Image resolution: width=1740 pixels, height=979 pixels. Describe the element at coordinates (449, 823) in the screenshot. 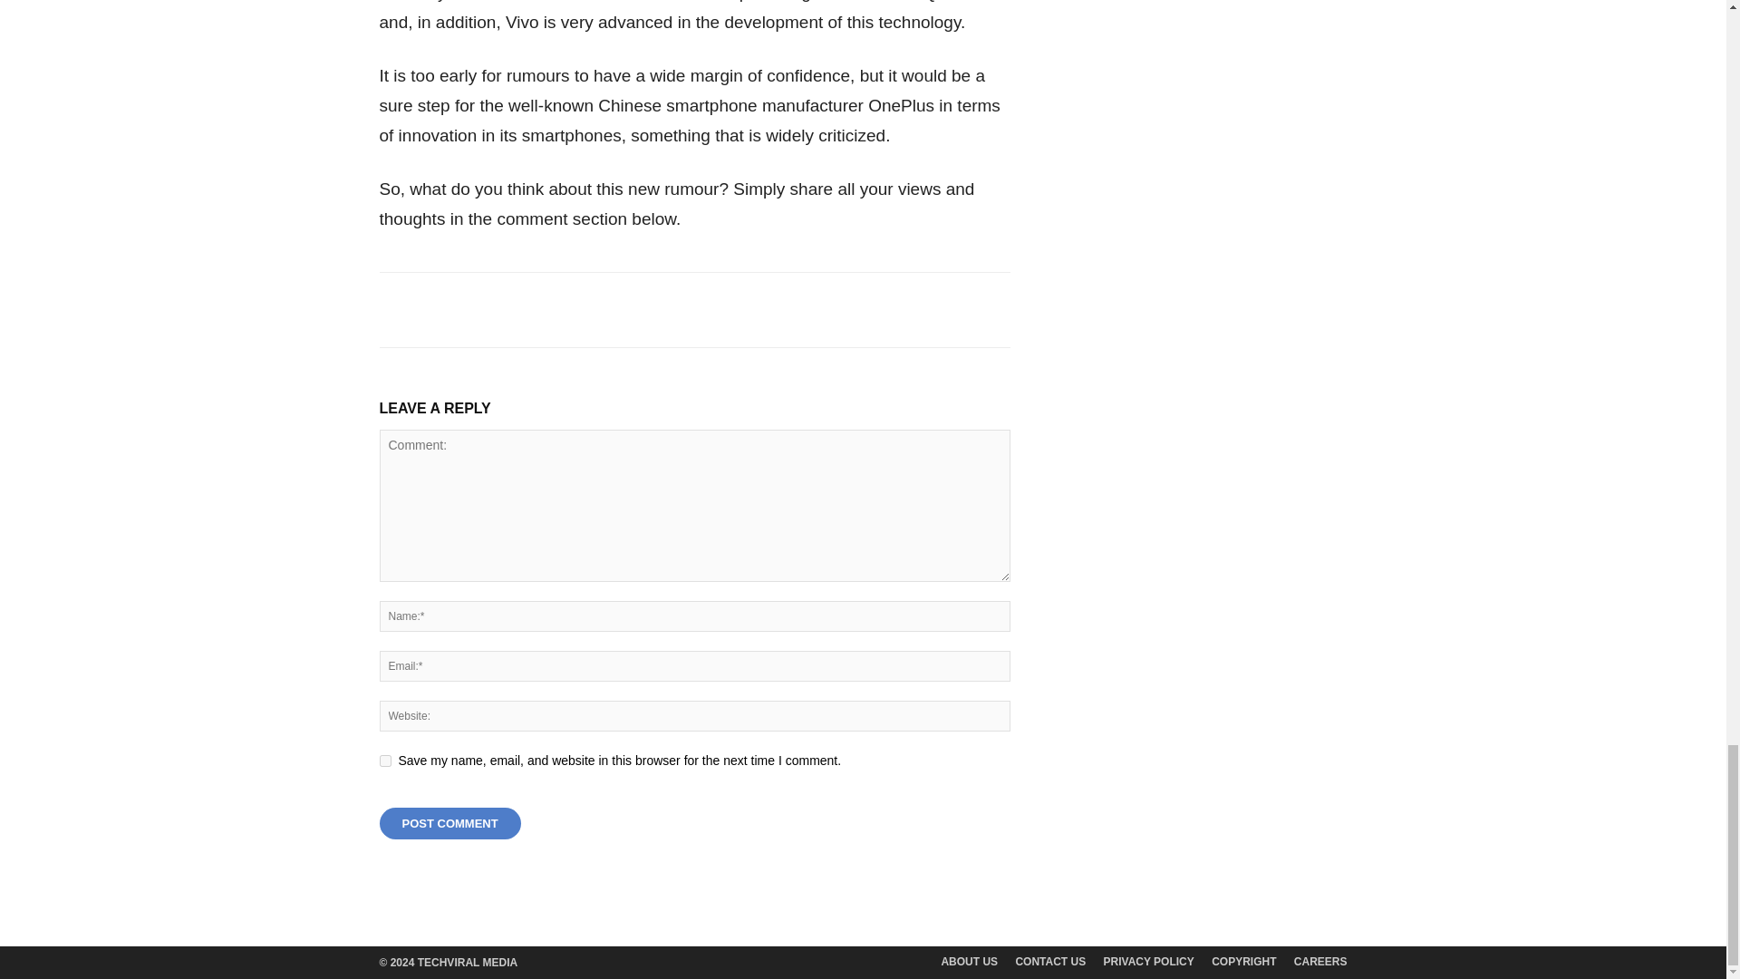

I see `Post Comment` at that location.